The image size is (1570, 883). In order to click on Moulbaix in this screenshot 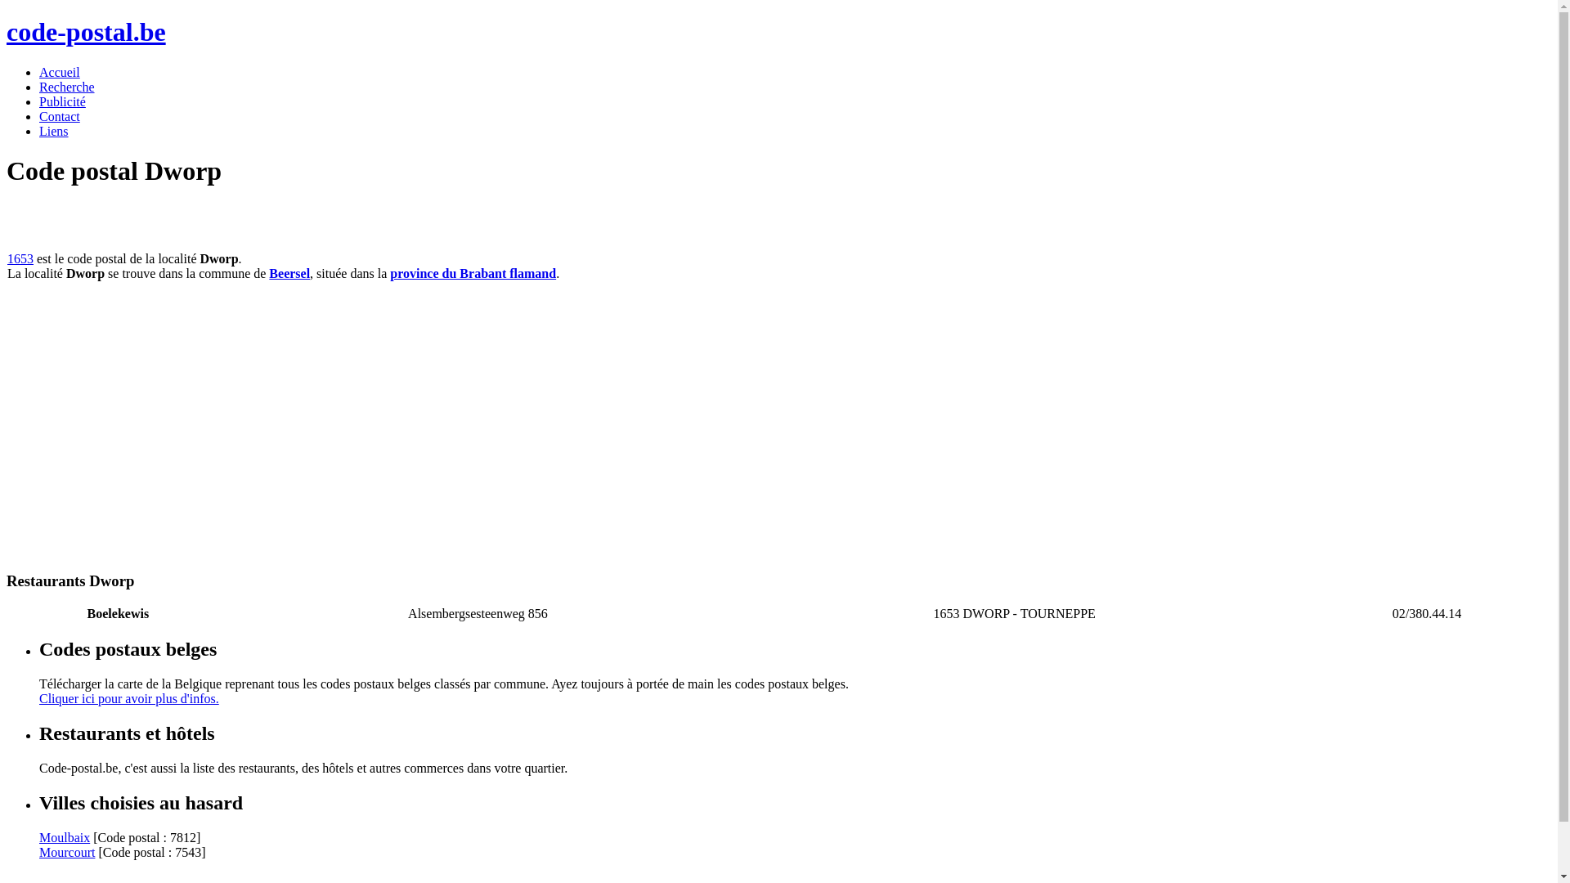, I will do `click(65, 837)`.